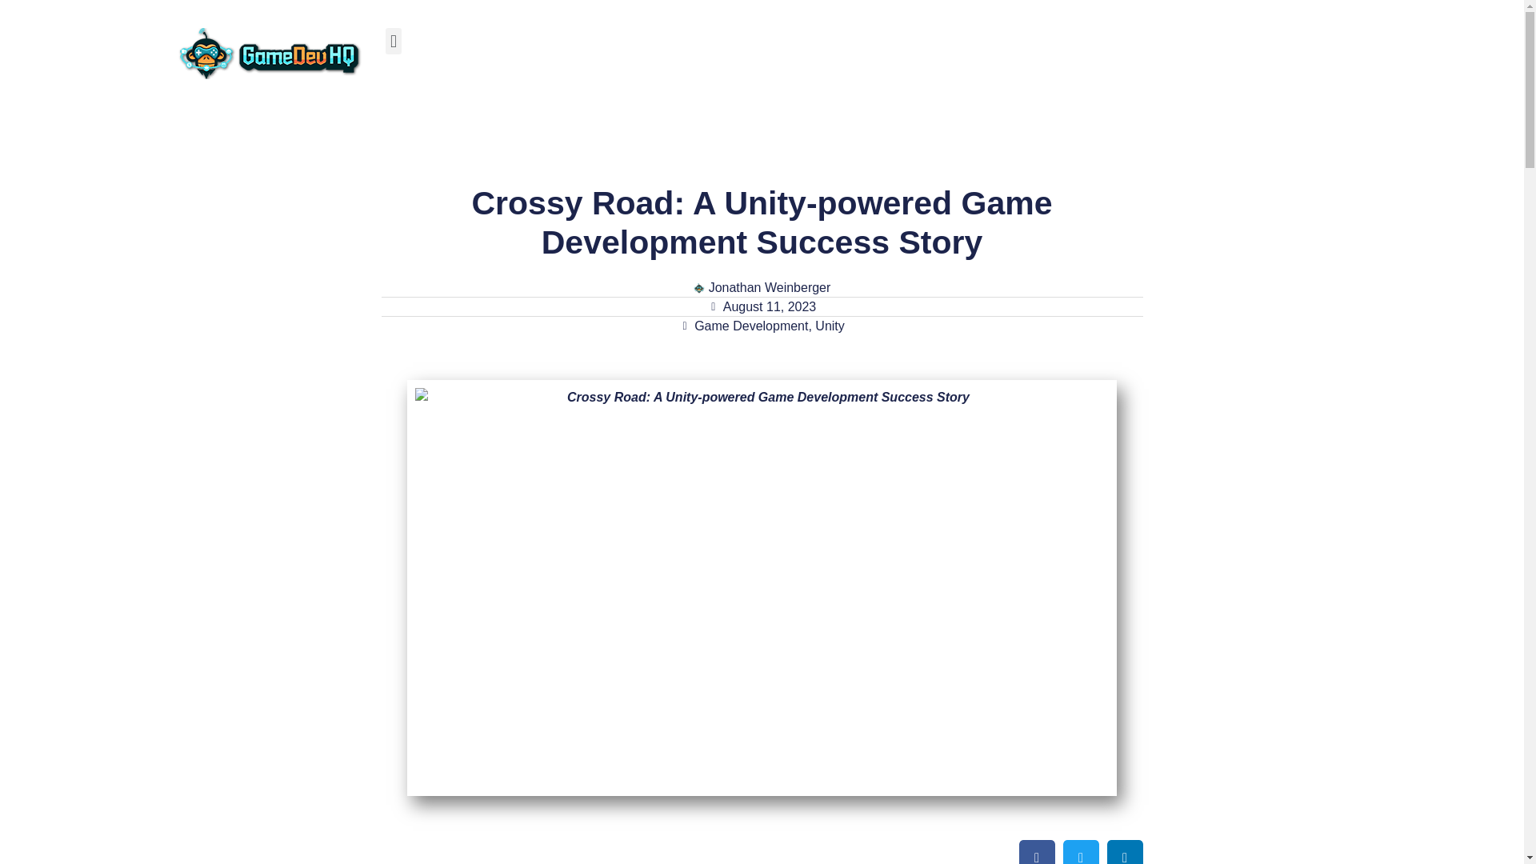  Describe the element at coordinates (750, 325) in the screenshot. I see `Game Development` at that location.